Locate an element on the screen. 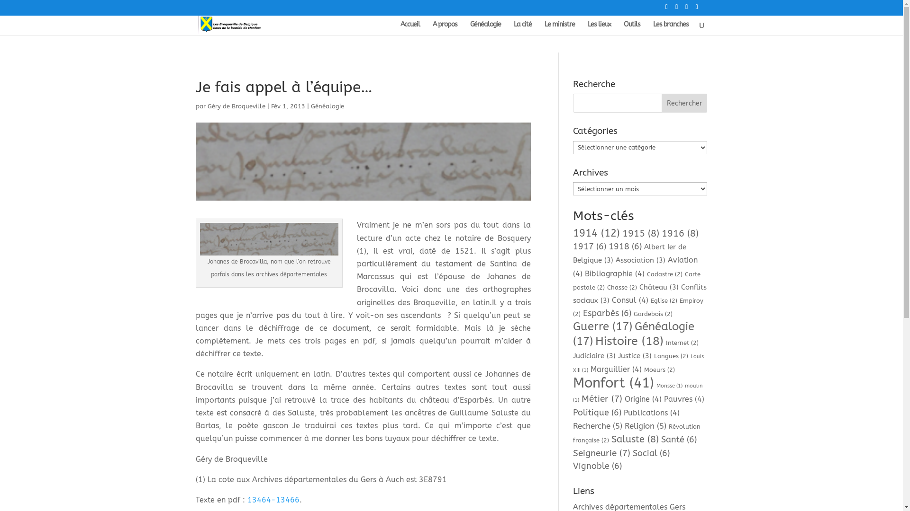  Guerre (17) is located at coordinates (603, 326).